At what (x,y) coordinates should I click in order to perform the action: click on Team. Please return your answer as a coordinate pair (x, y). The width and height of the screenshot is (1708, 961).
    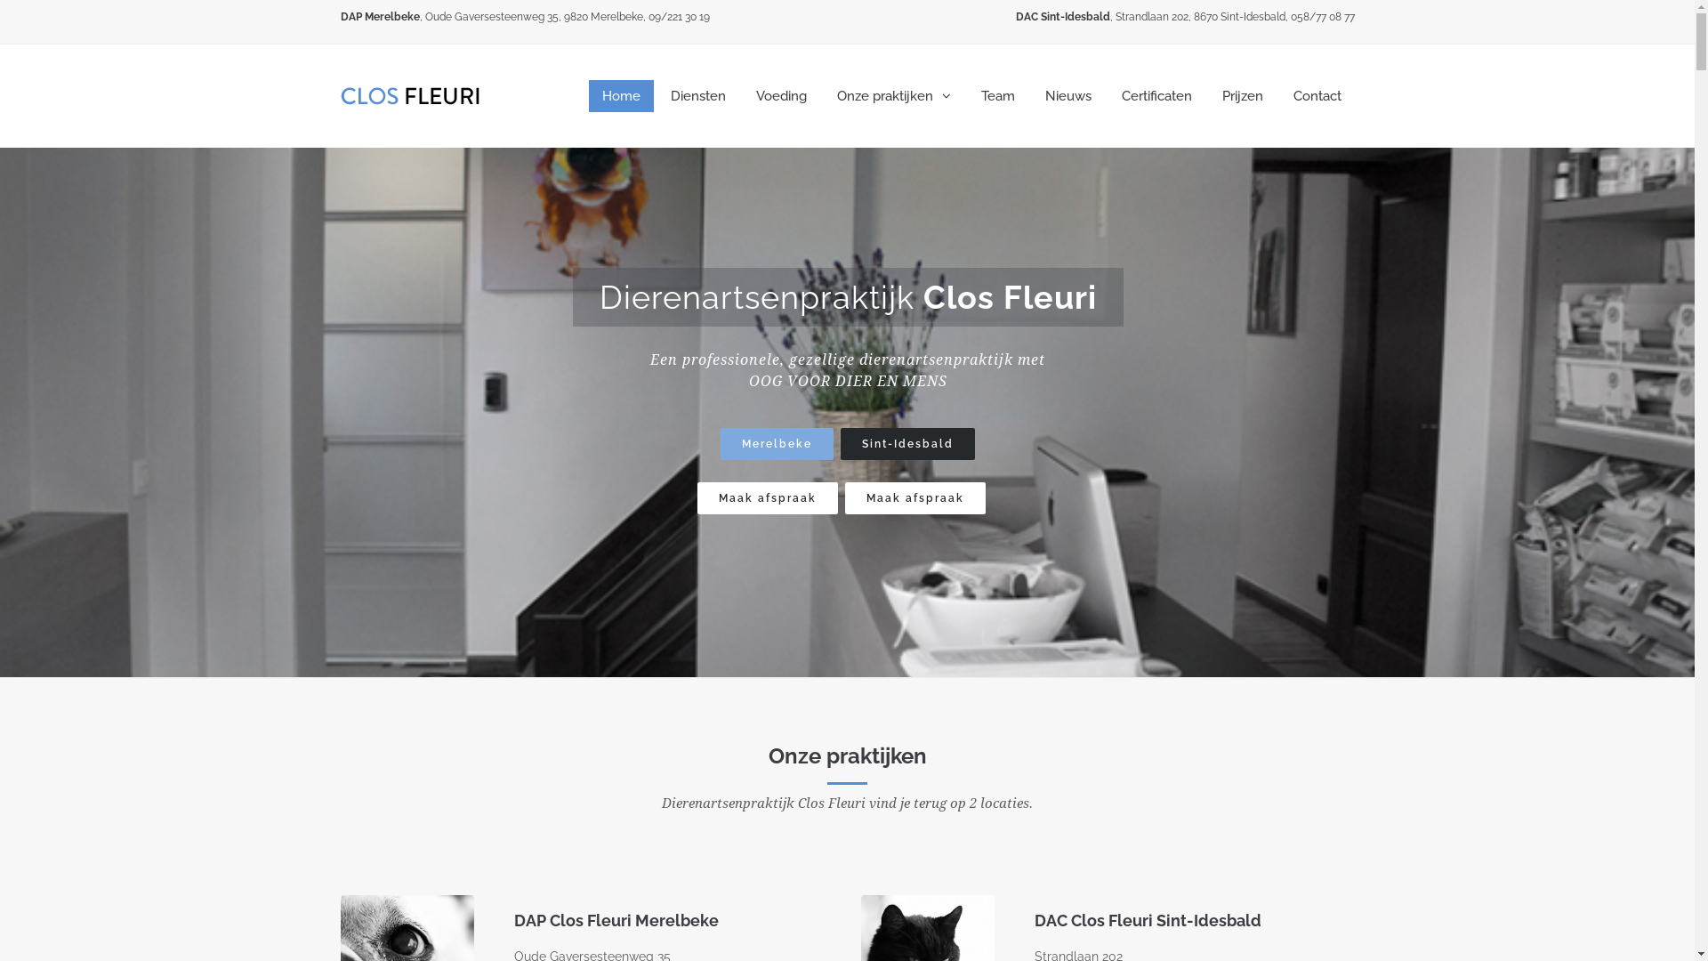
    Looking at the image, I should click on (998, 96).